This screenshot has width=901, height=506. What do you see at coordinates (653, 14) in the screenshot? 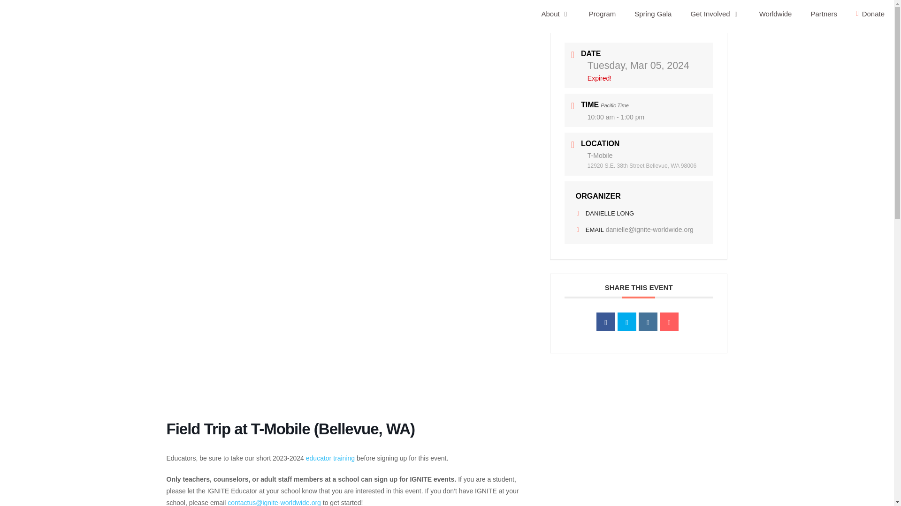
I see `Spring Gala` at bounding box center [653, 14].